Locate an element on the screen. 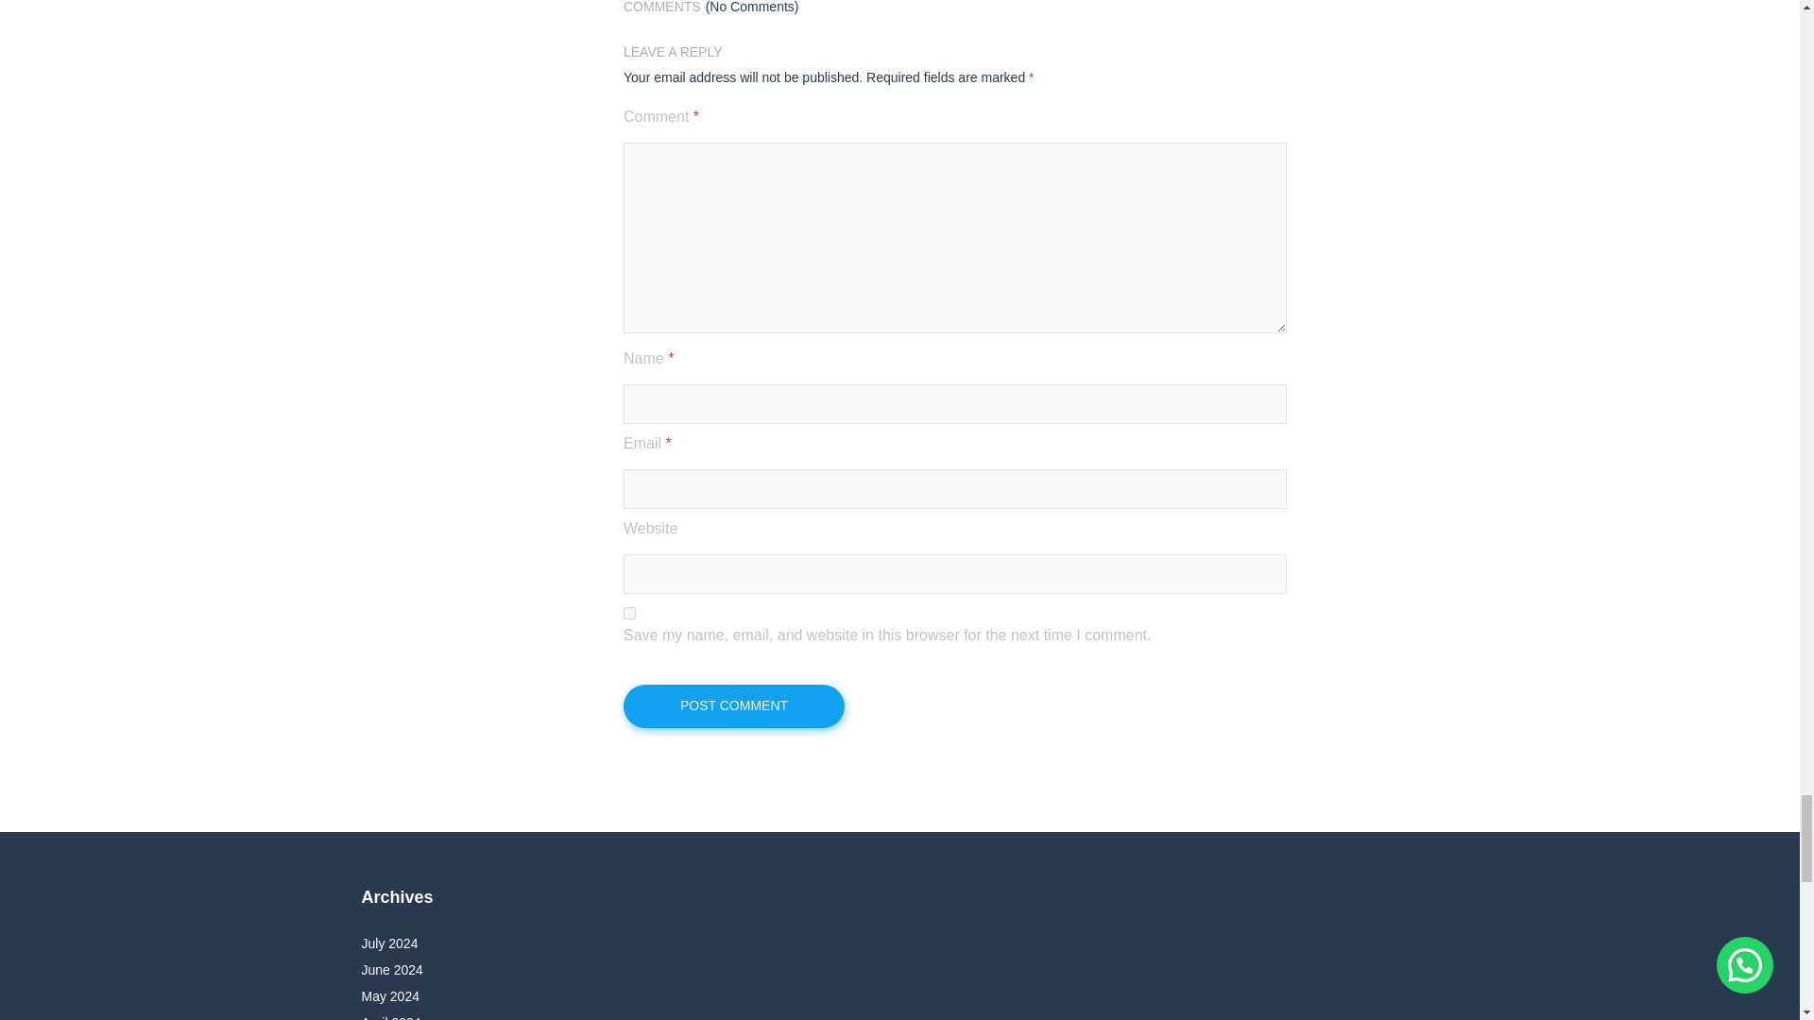 The image size is (1814, 1020). July 2024 is located at coordinates (389, 943).